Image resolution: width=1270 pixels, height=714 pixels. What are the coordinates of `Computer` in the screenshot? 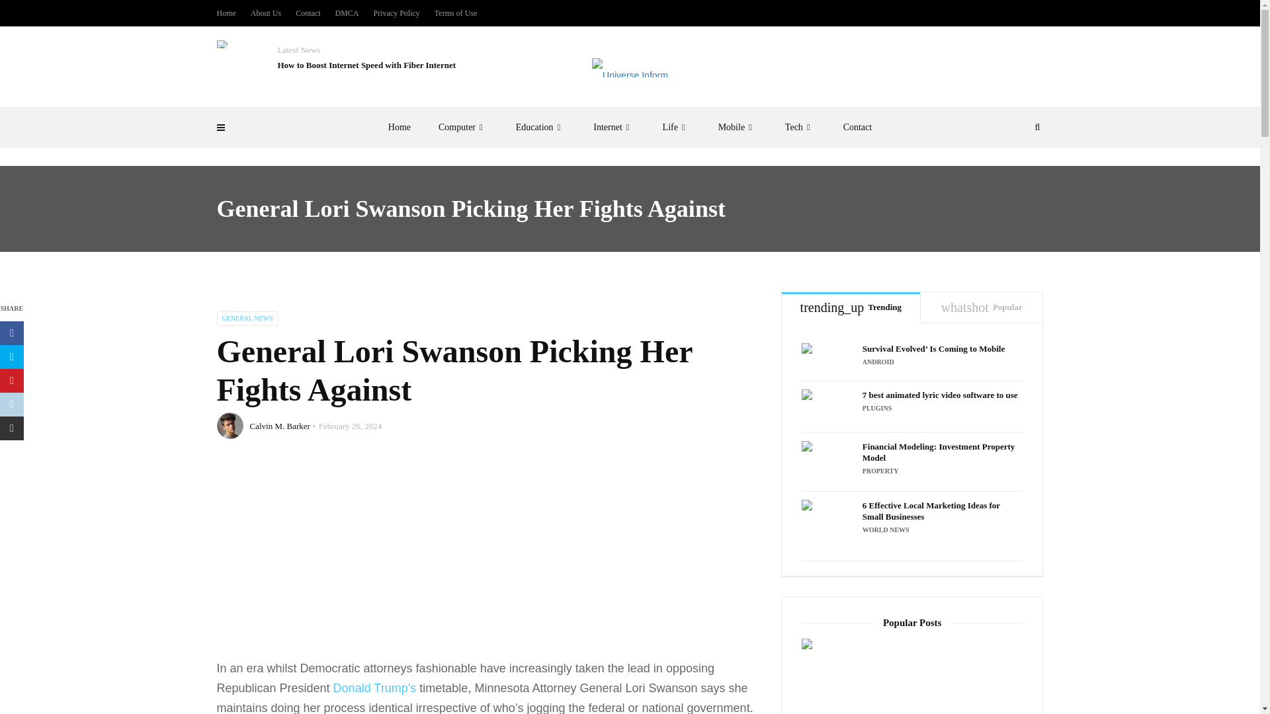 It's located at (463, 127).